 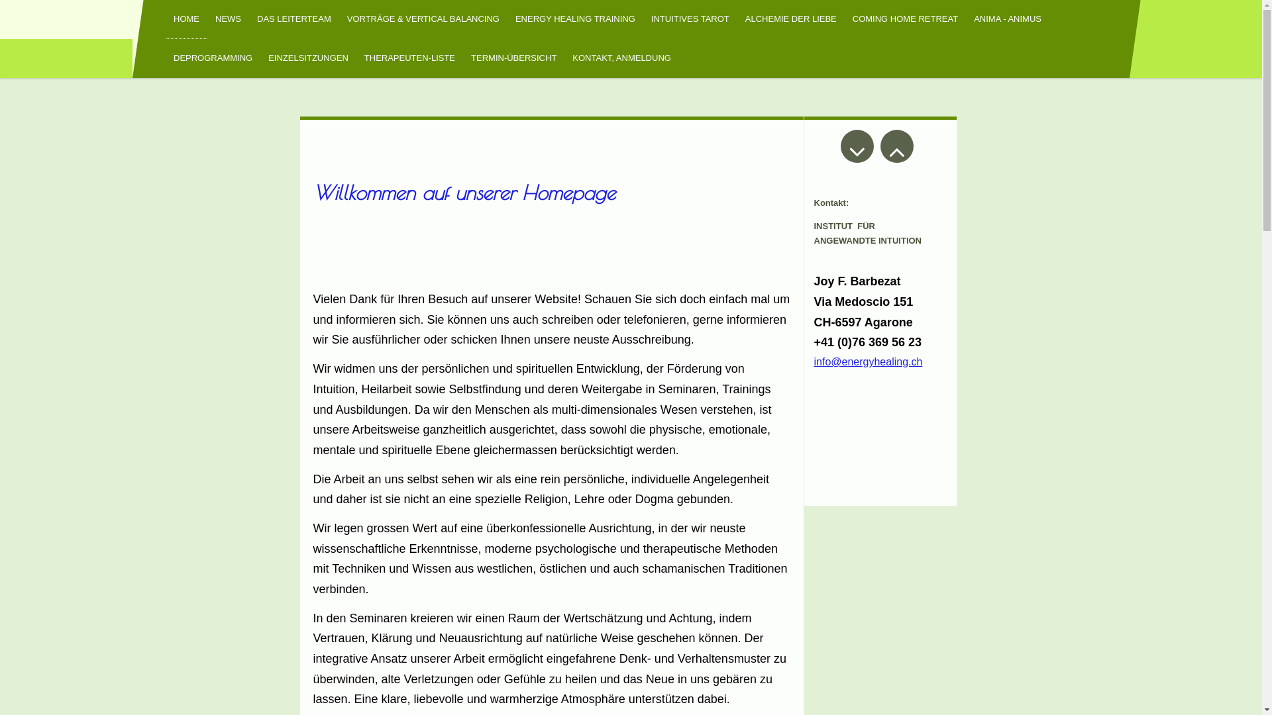 I want to click on COMING HOME RETREAT, so click(x=905, y=20).